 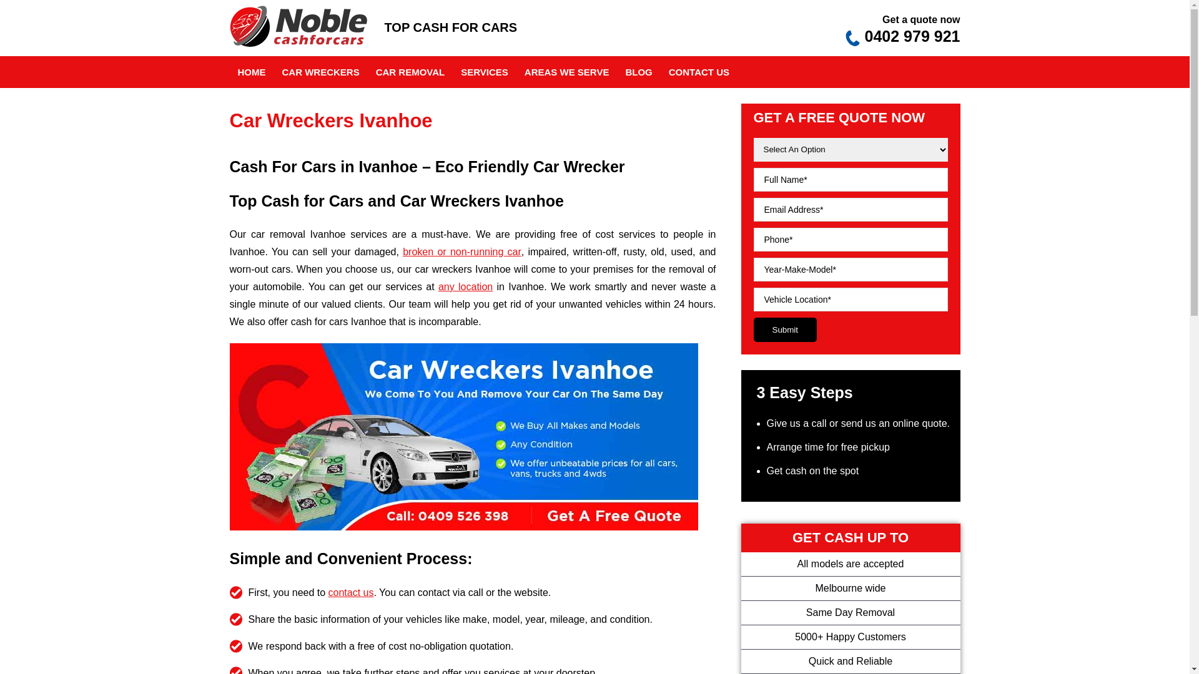 I want to click on CAR WRECKERS, so click(x=320, y=72).